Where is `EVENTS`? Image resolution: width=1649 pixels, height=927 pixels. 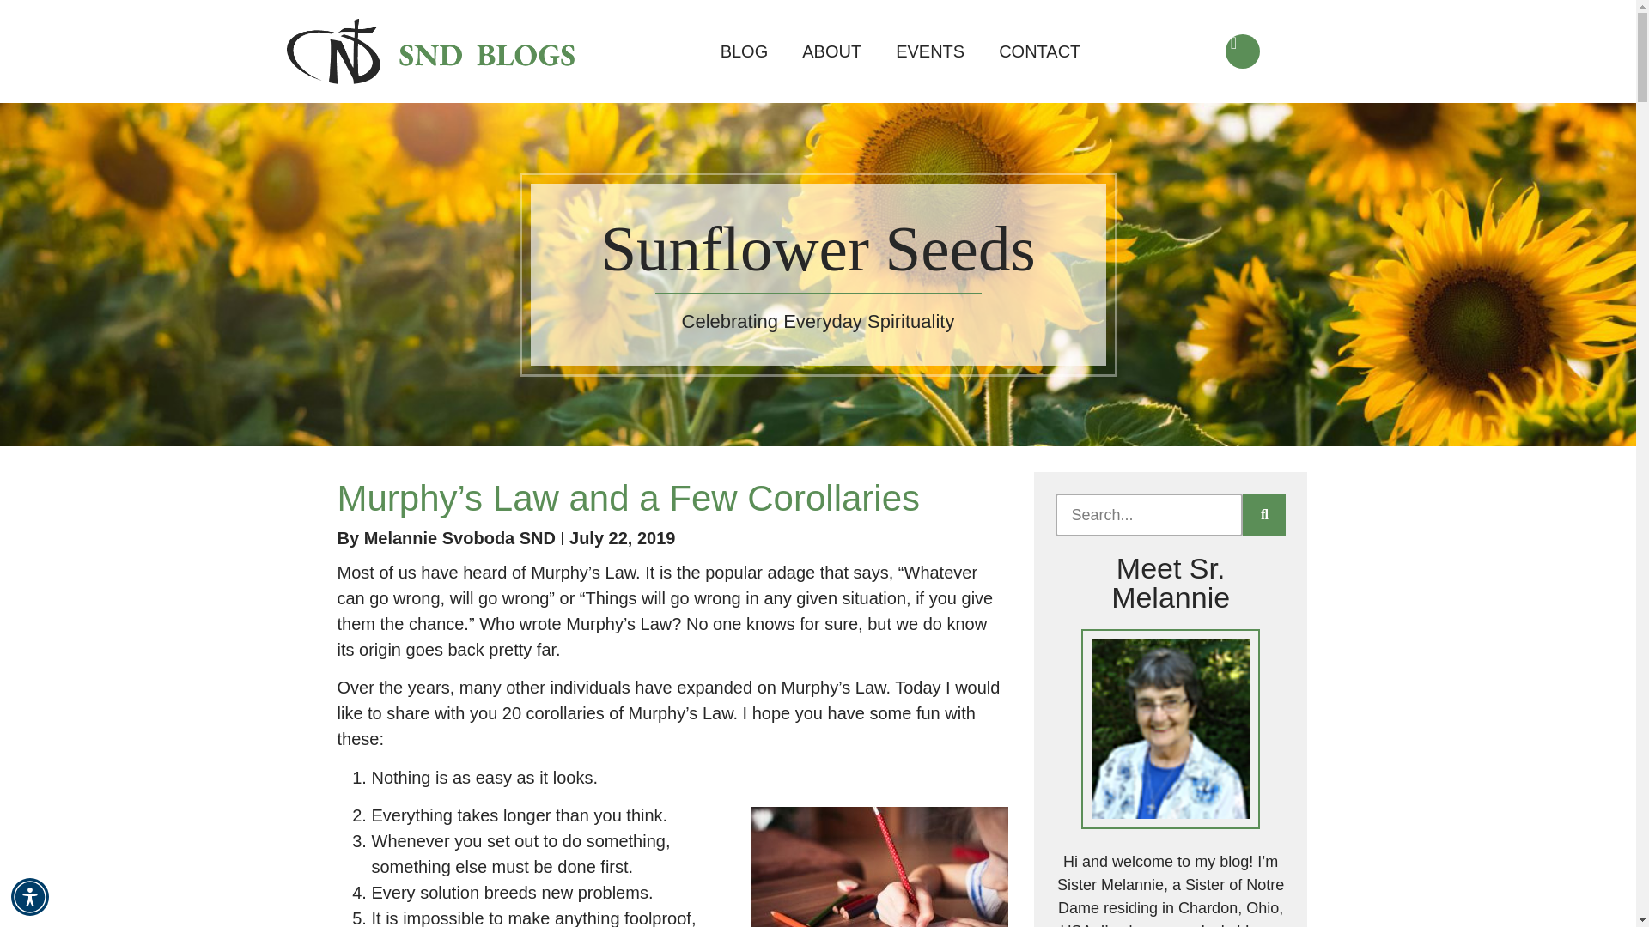 EVENTS is located at coordinates (929, 51).